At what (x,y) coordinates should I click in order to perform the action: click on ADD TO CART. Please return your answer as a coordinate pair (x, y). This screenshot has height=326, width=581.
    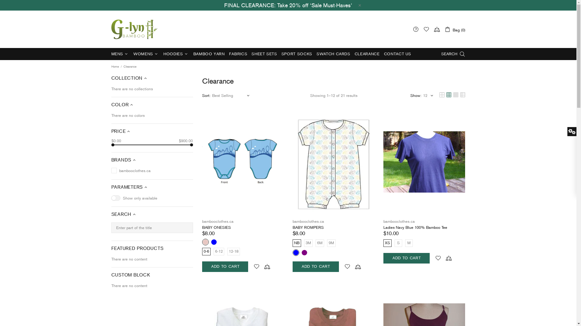
    Looking at the image, I should click on (225, 267).